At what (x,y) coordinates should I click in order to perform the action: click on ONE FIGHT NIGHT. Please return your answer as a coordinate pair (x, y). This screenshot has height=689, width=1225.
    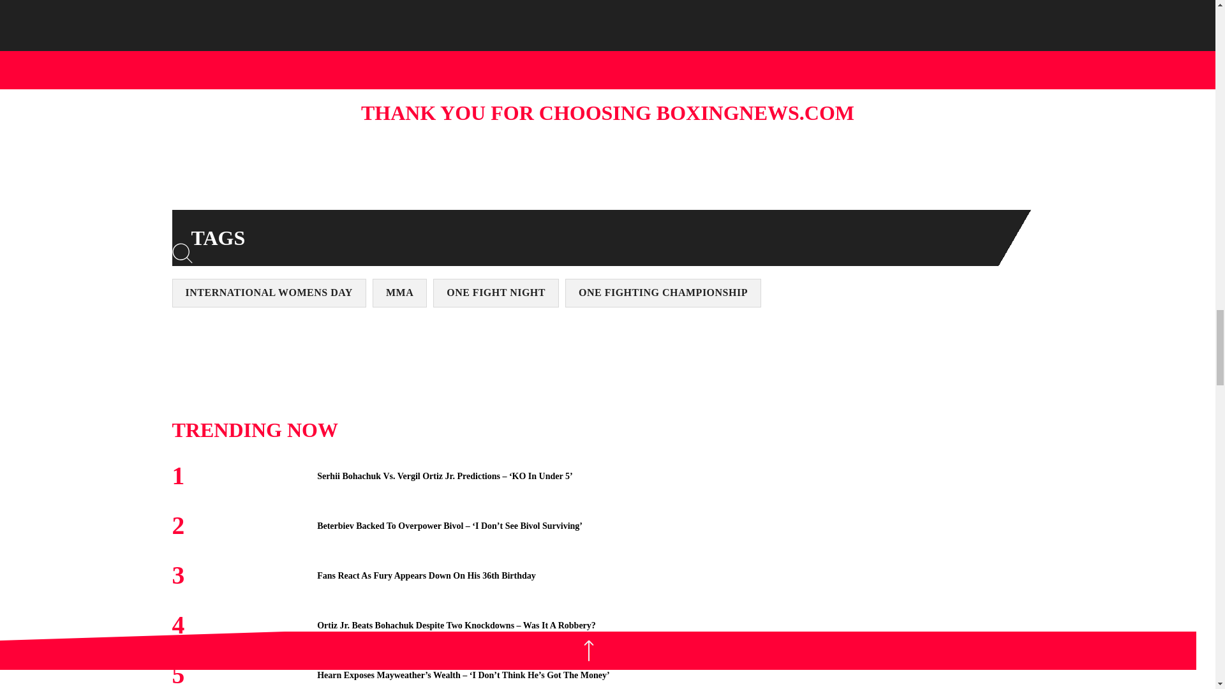
    Looking at the image, I should click on (496, 293).